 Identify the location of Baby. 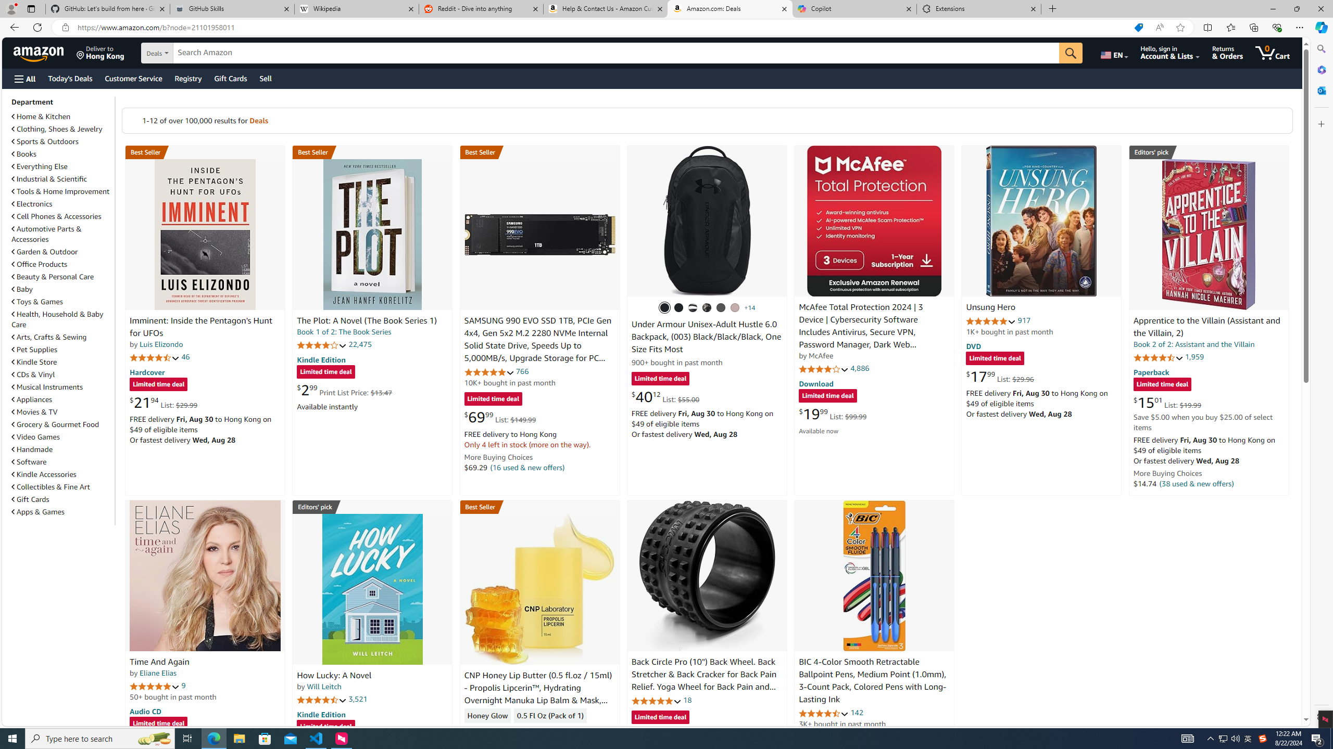
(23, 289).